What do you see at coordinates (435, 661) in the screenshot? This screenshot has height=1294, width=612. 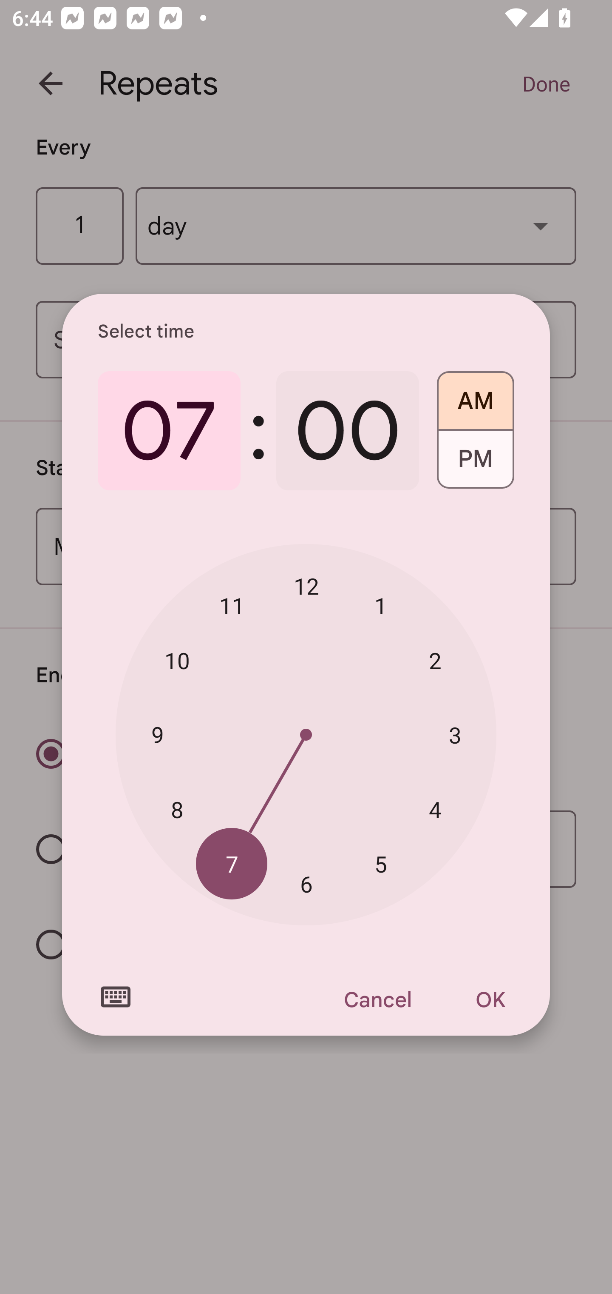 I see `2 2 o'clock` at bounding box center [435, 661].